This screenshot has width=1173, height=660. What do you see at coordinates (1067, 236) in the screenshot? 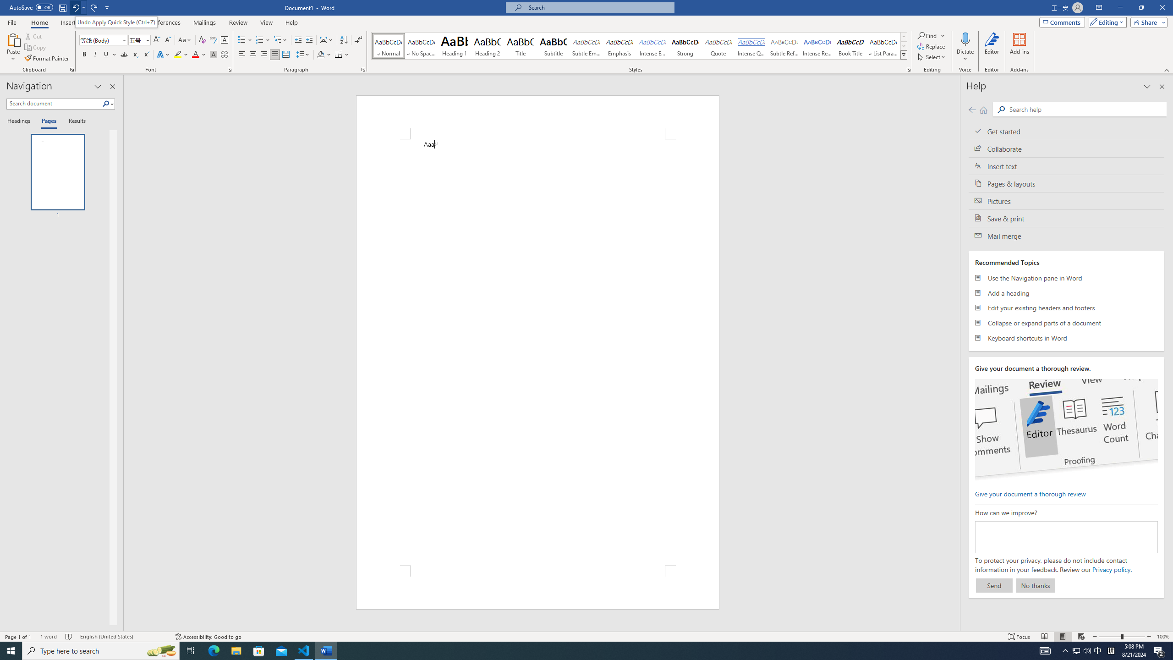
I see `Mail merge` at bounding box center [1067, 236].